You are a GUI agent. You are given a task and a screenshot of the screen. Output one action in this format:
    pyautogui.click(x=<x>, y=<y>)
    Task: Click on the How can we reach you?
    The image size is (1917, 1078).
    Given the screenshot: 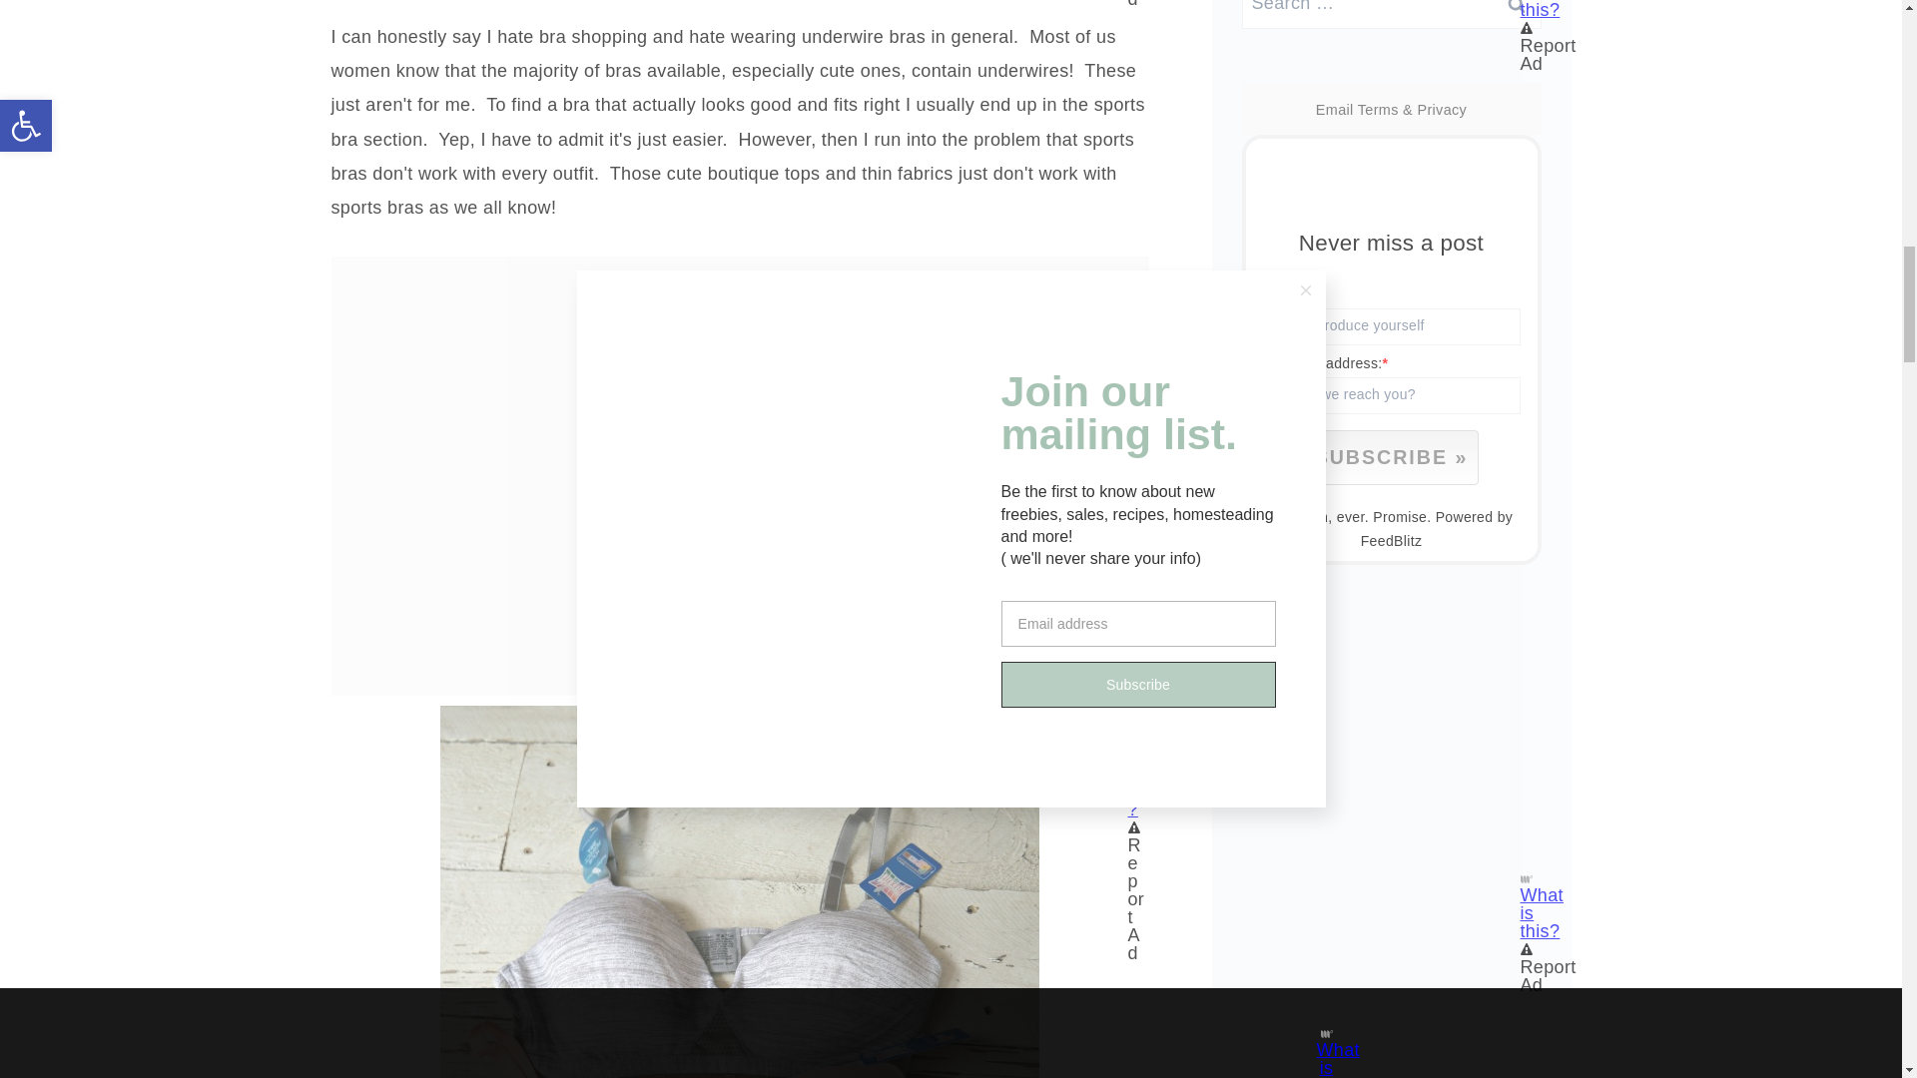 What is the action you would take?
    pyautogui.click(x=1386, y=395)
    